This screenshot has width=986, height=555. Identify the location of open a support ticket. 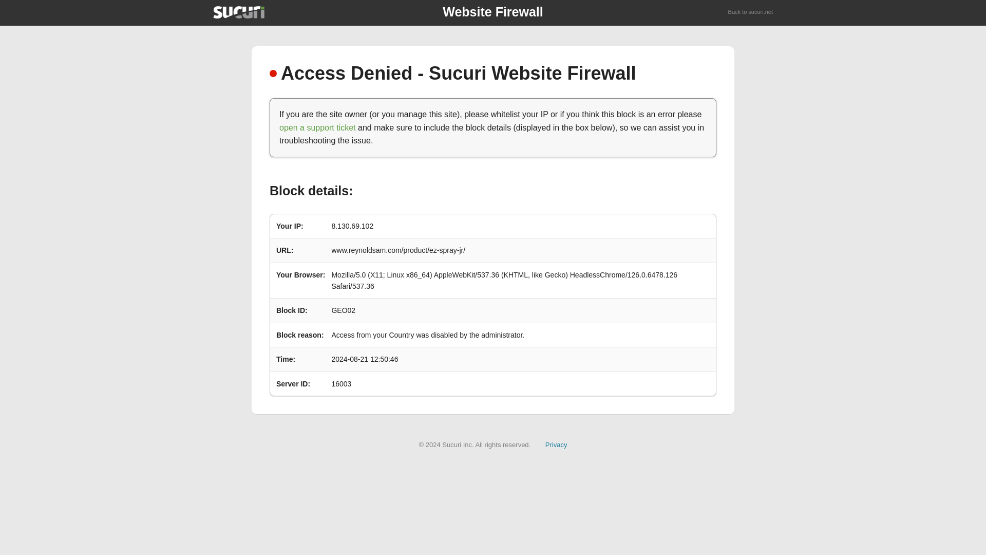
(317, 127).